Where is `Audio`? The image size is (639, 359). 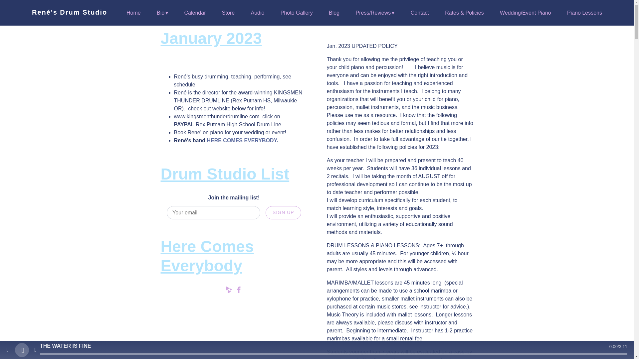 Audio is located at coordinates (257, 13).